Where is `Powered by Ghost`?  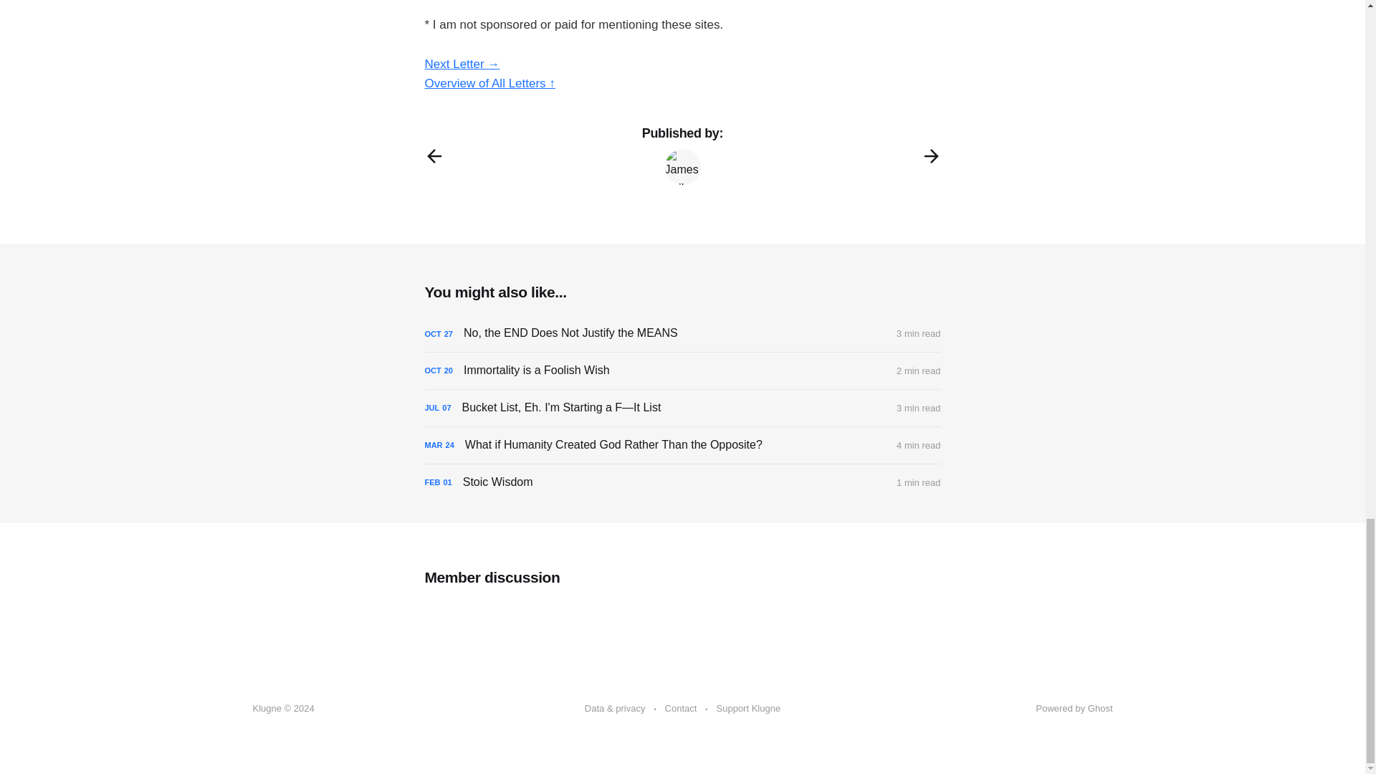 Powered by Ghost is located at coordinates (1074, 708).